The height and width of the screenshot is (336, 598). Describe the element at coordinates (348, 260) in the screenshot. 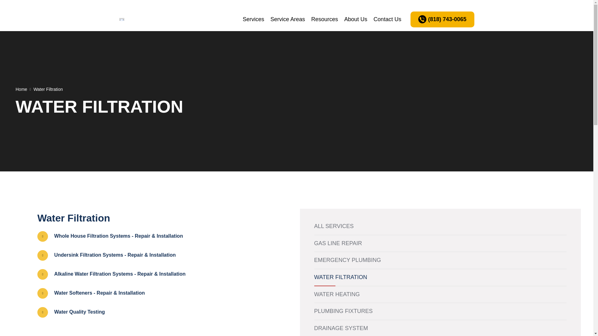

I see `EMERGENCY PLUMBING` at that location.